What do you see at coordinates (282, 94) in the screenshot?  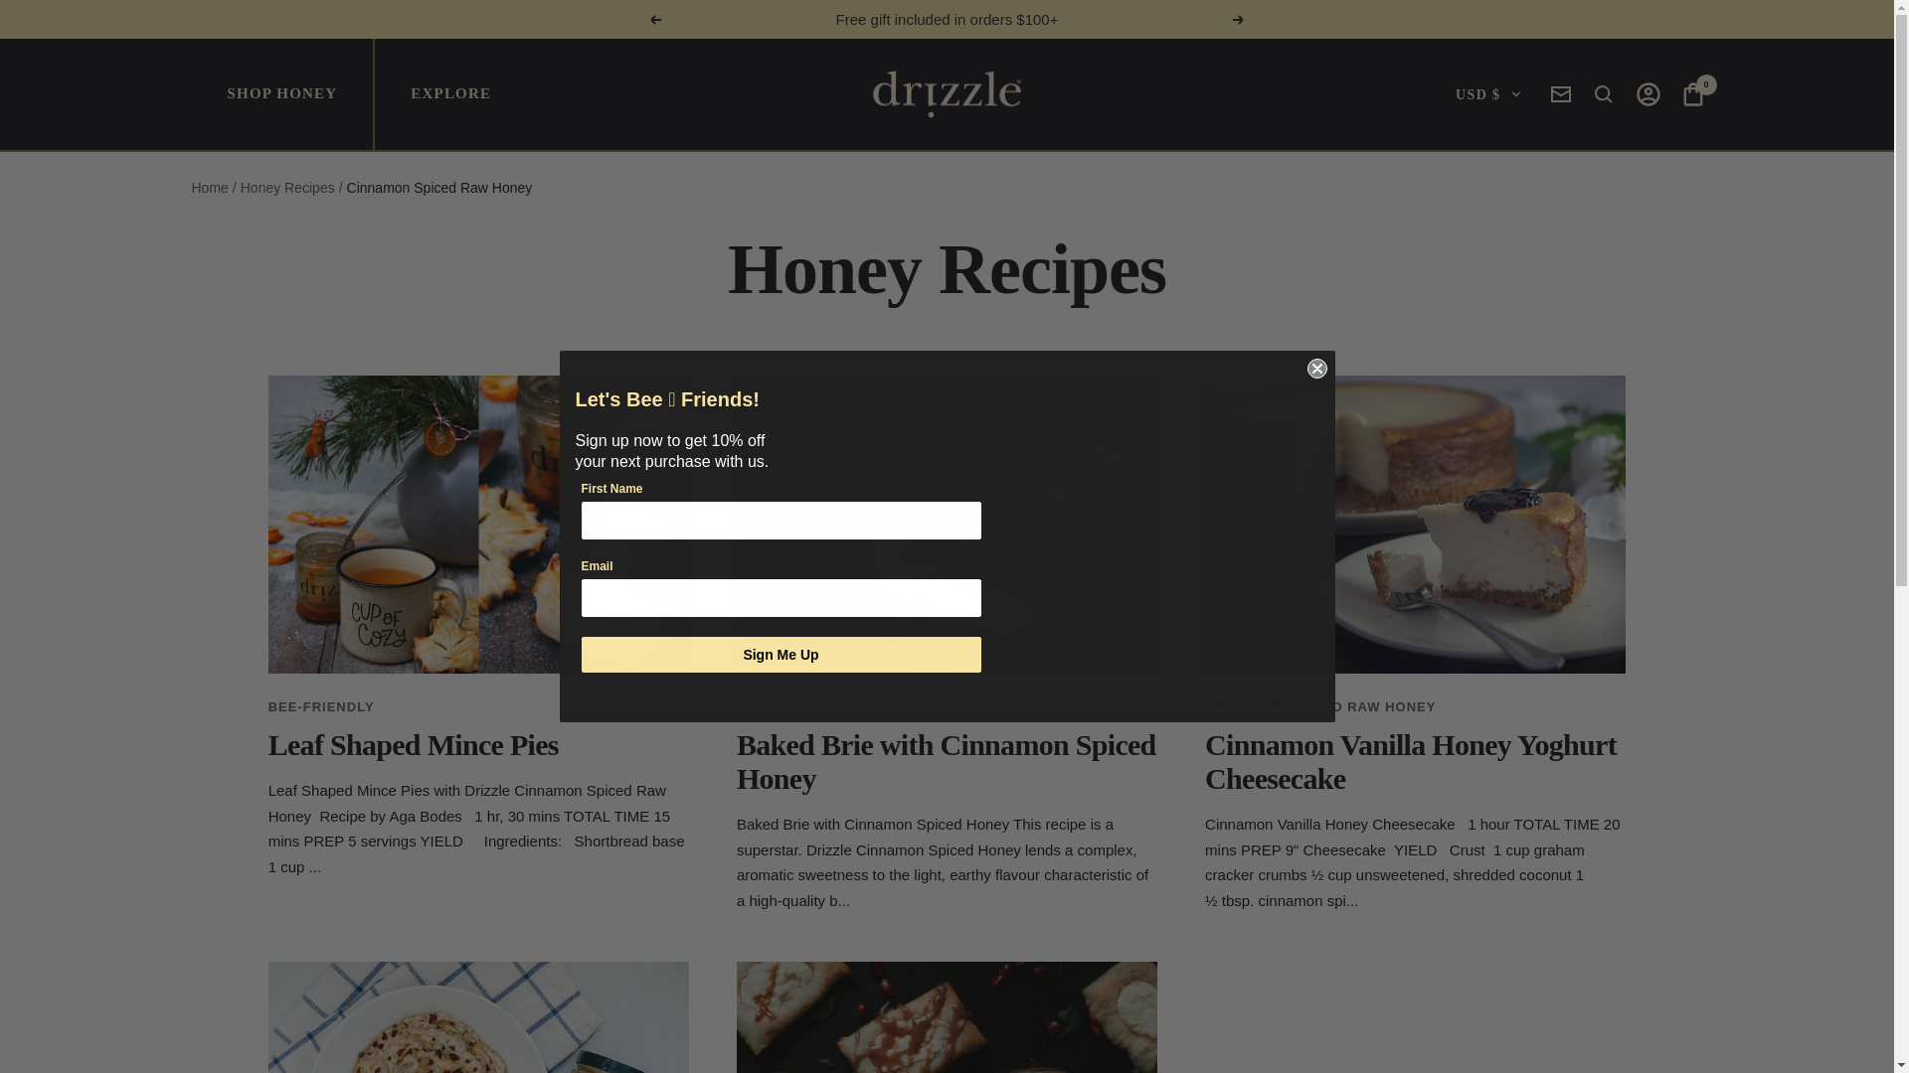 I see `SHOP HONEY` at bounding box center [282, 94].